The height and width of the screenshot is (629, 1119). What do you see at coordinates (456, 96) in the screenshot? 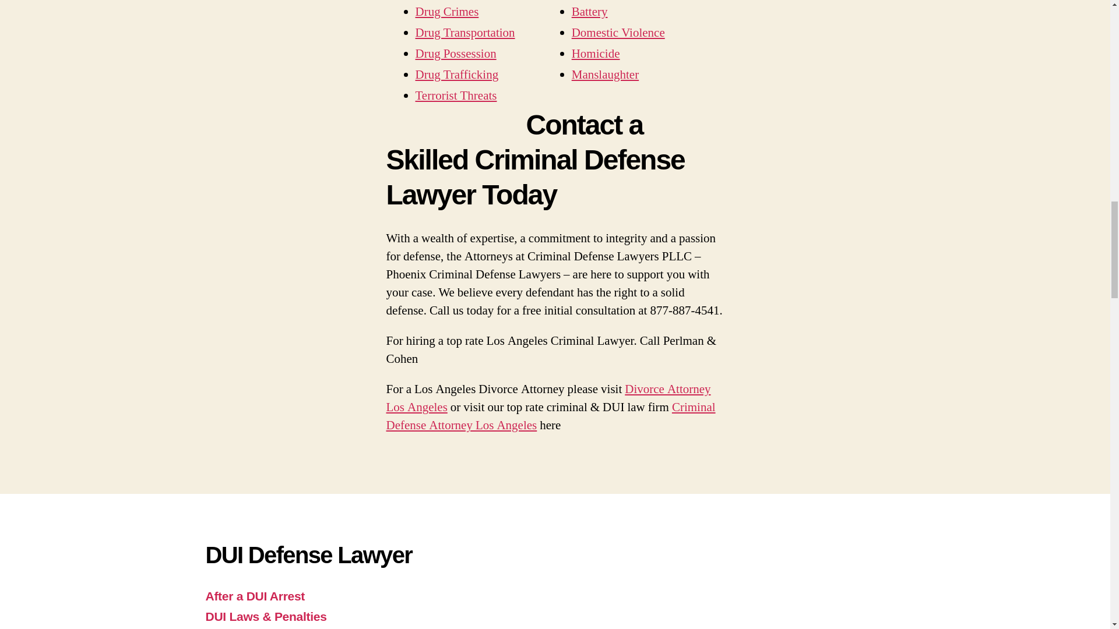
I see `Phoenix Criminal Threats Lawyer` at bounding box center [456, 96].